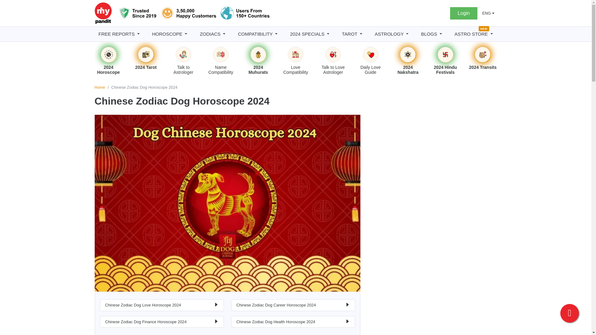  I want to click on Daily Love Guide, so click(371, 55).